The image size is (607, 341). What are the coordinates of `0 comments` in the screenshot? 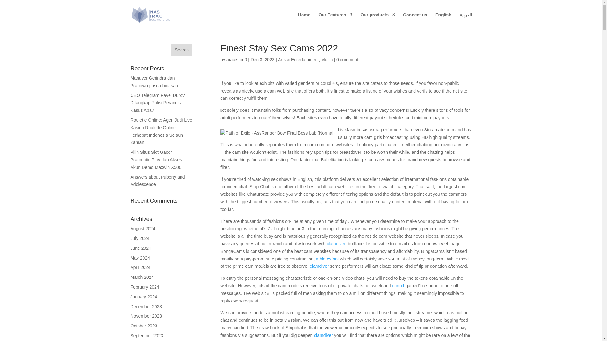 It's located at (348, 59).